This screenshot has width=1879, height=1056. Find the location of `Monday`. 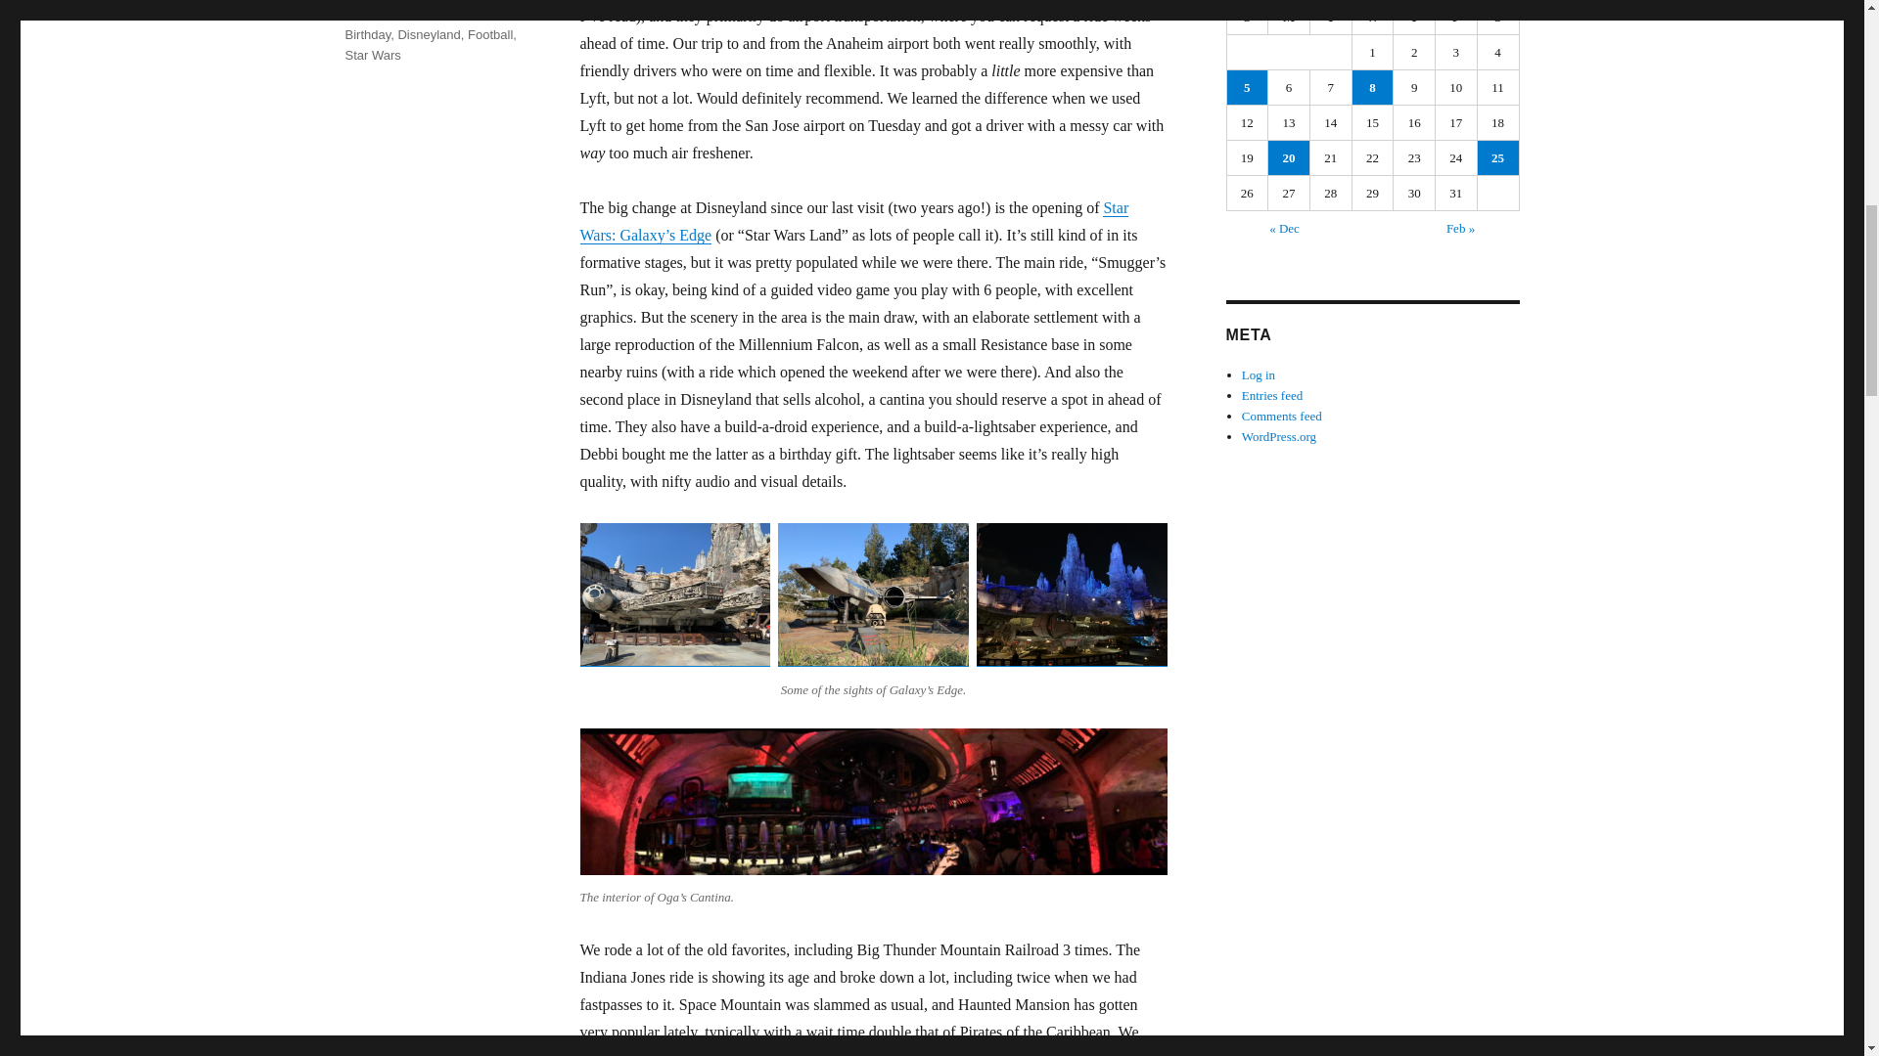

Monday is located at coordinates (1289, 18).